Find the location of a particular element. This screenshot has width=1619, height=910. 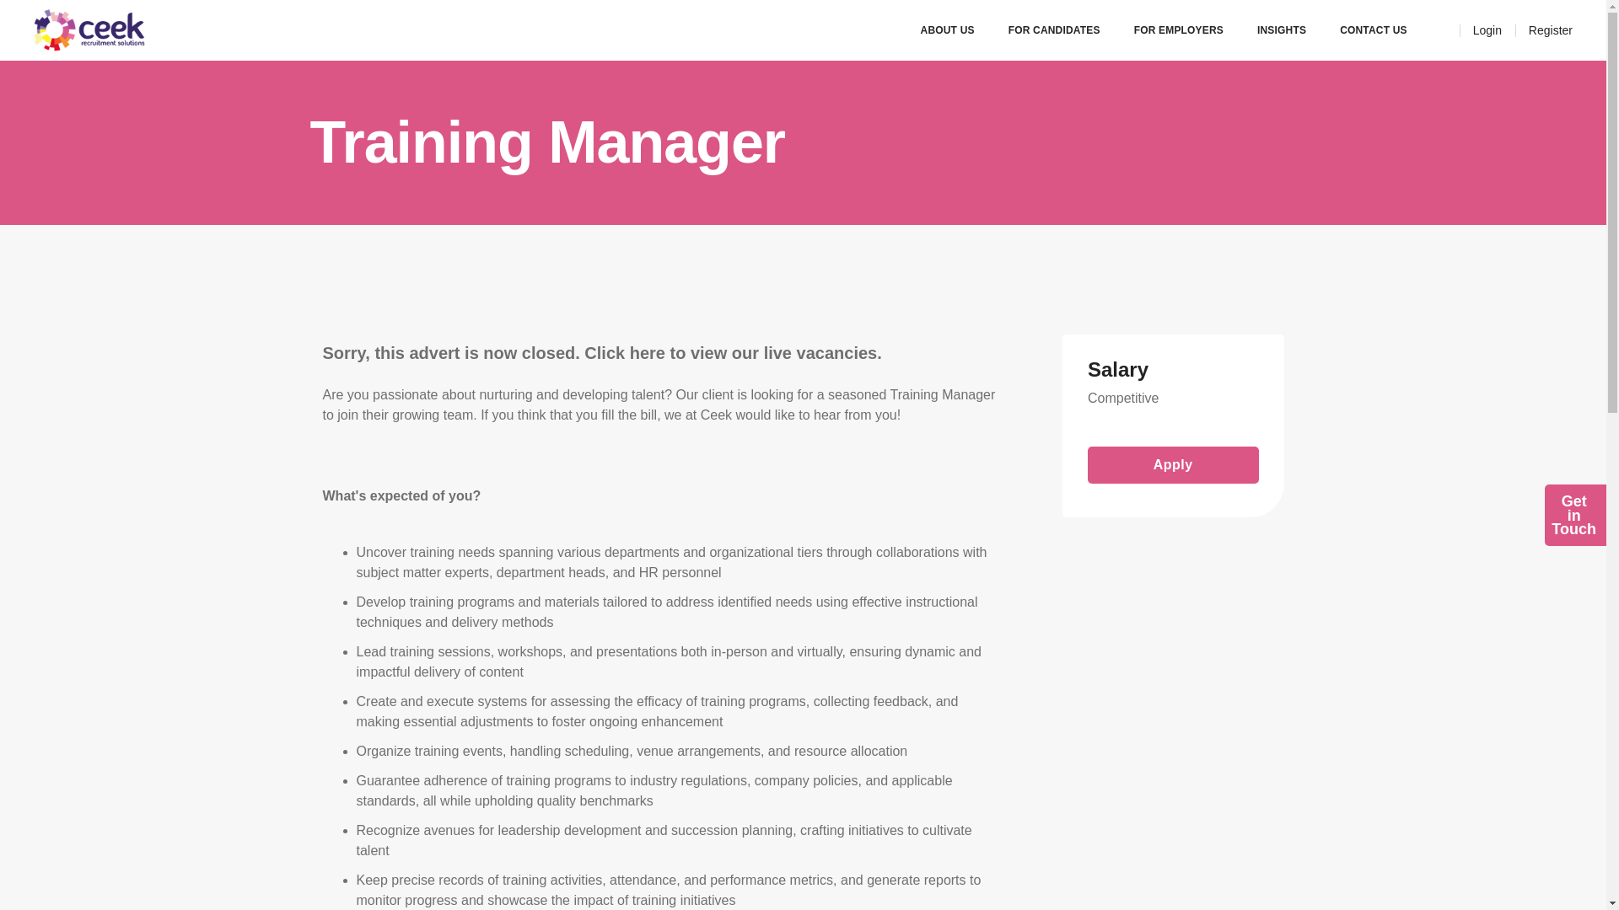

Ceek is located at coordinates (89, 29).